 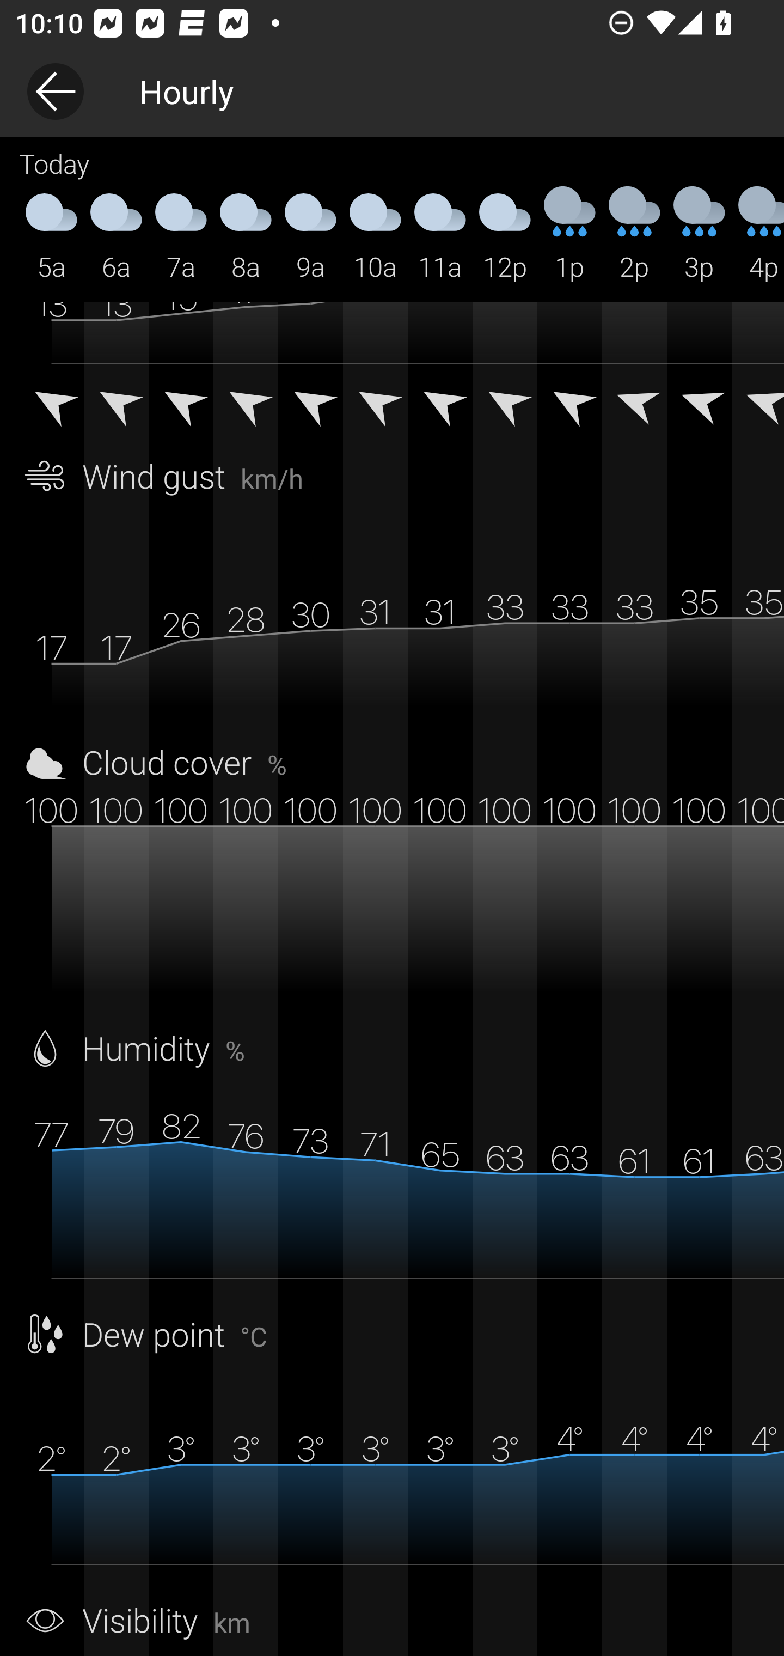 What do you see at coordinates (634, 401) in the screenshot?
I see `` at bounding box center [634, 401].